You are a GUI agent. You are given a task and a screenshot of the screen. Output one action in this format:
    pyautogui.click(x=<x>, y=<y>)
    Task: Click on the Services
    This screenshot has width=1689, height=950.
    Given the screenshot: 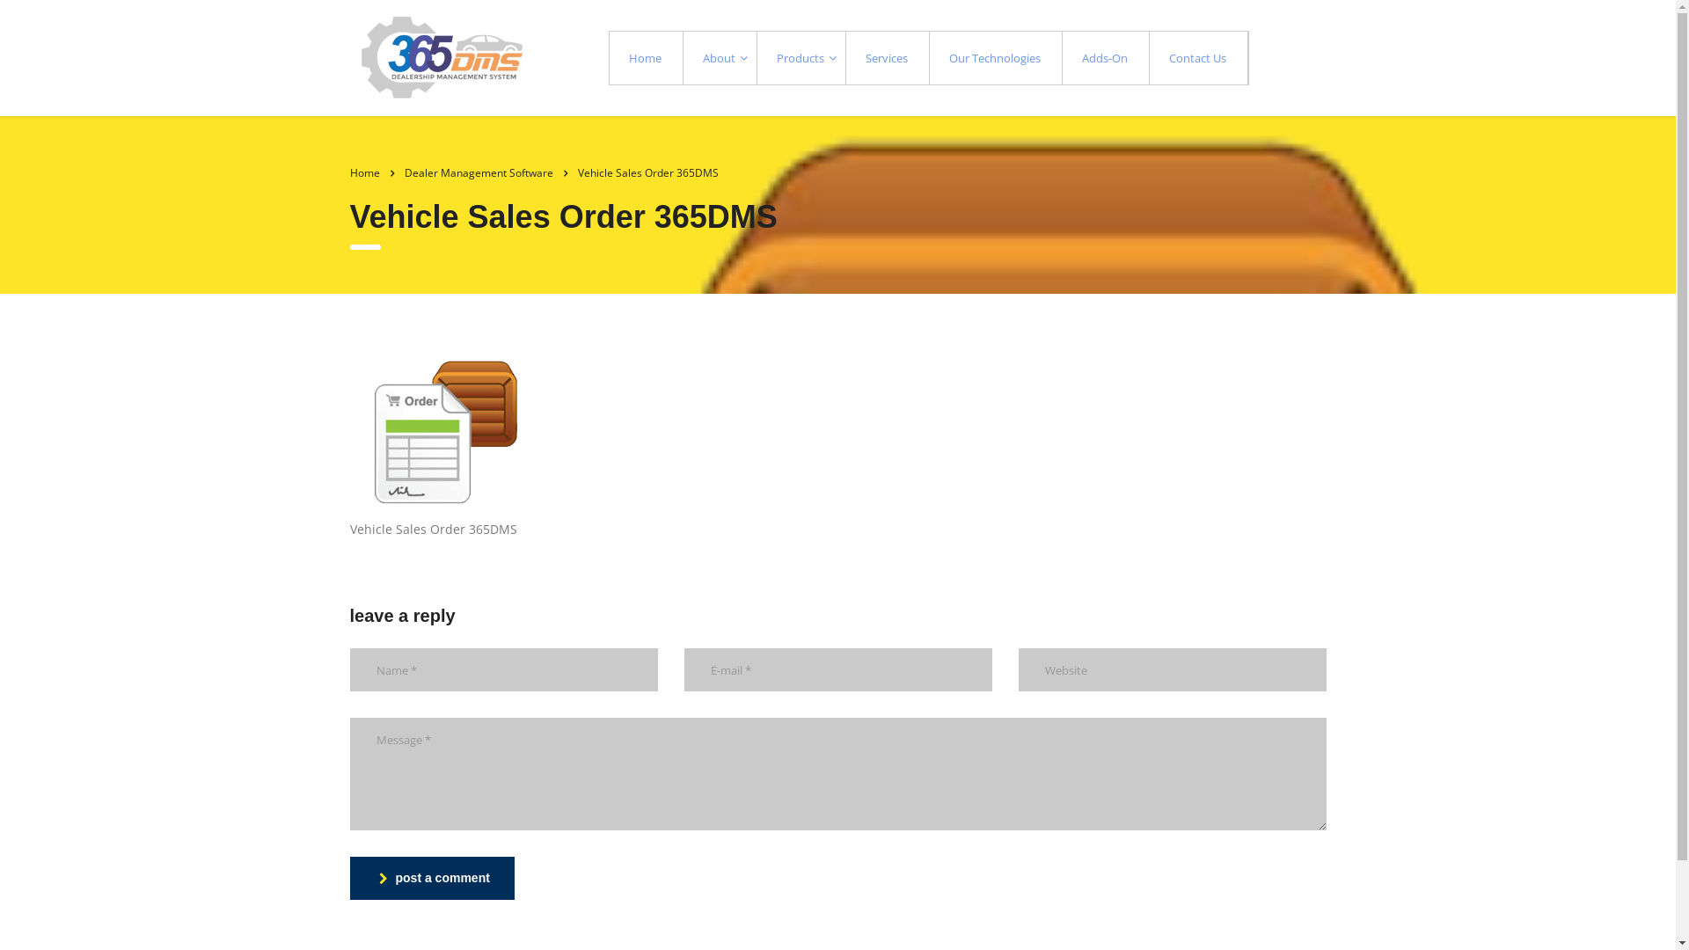 What is the action you would take?
    pyautogui.click(x=888, y=58)
    